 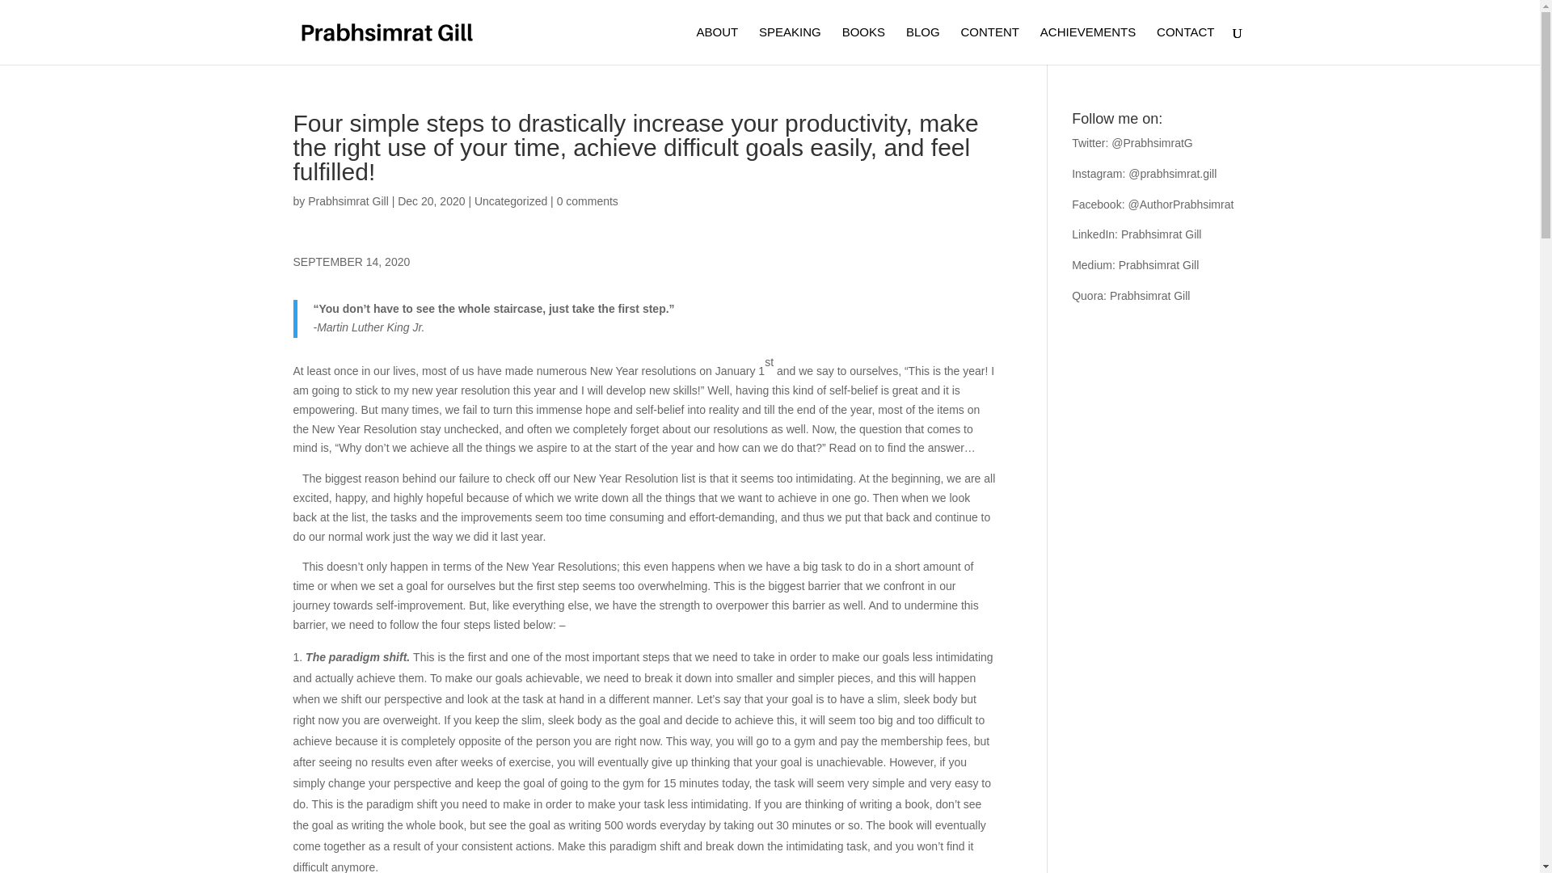 I want to click on Prabhsimrat Gill, so click(x=1161, y=234).